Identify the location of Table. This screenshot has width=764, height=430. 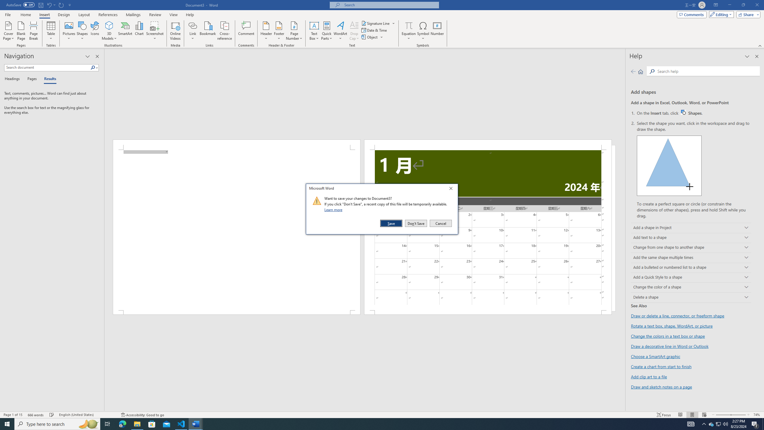
(51, 31).